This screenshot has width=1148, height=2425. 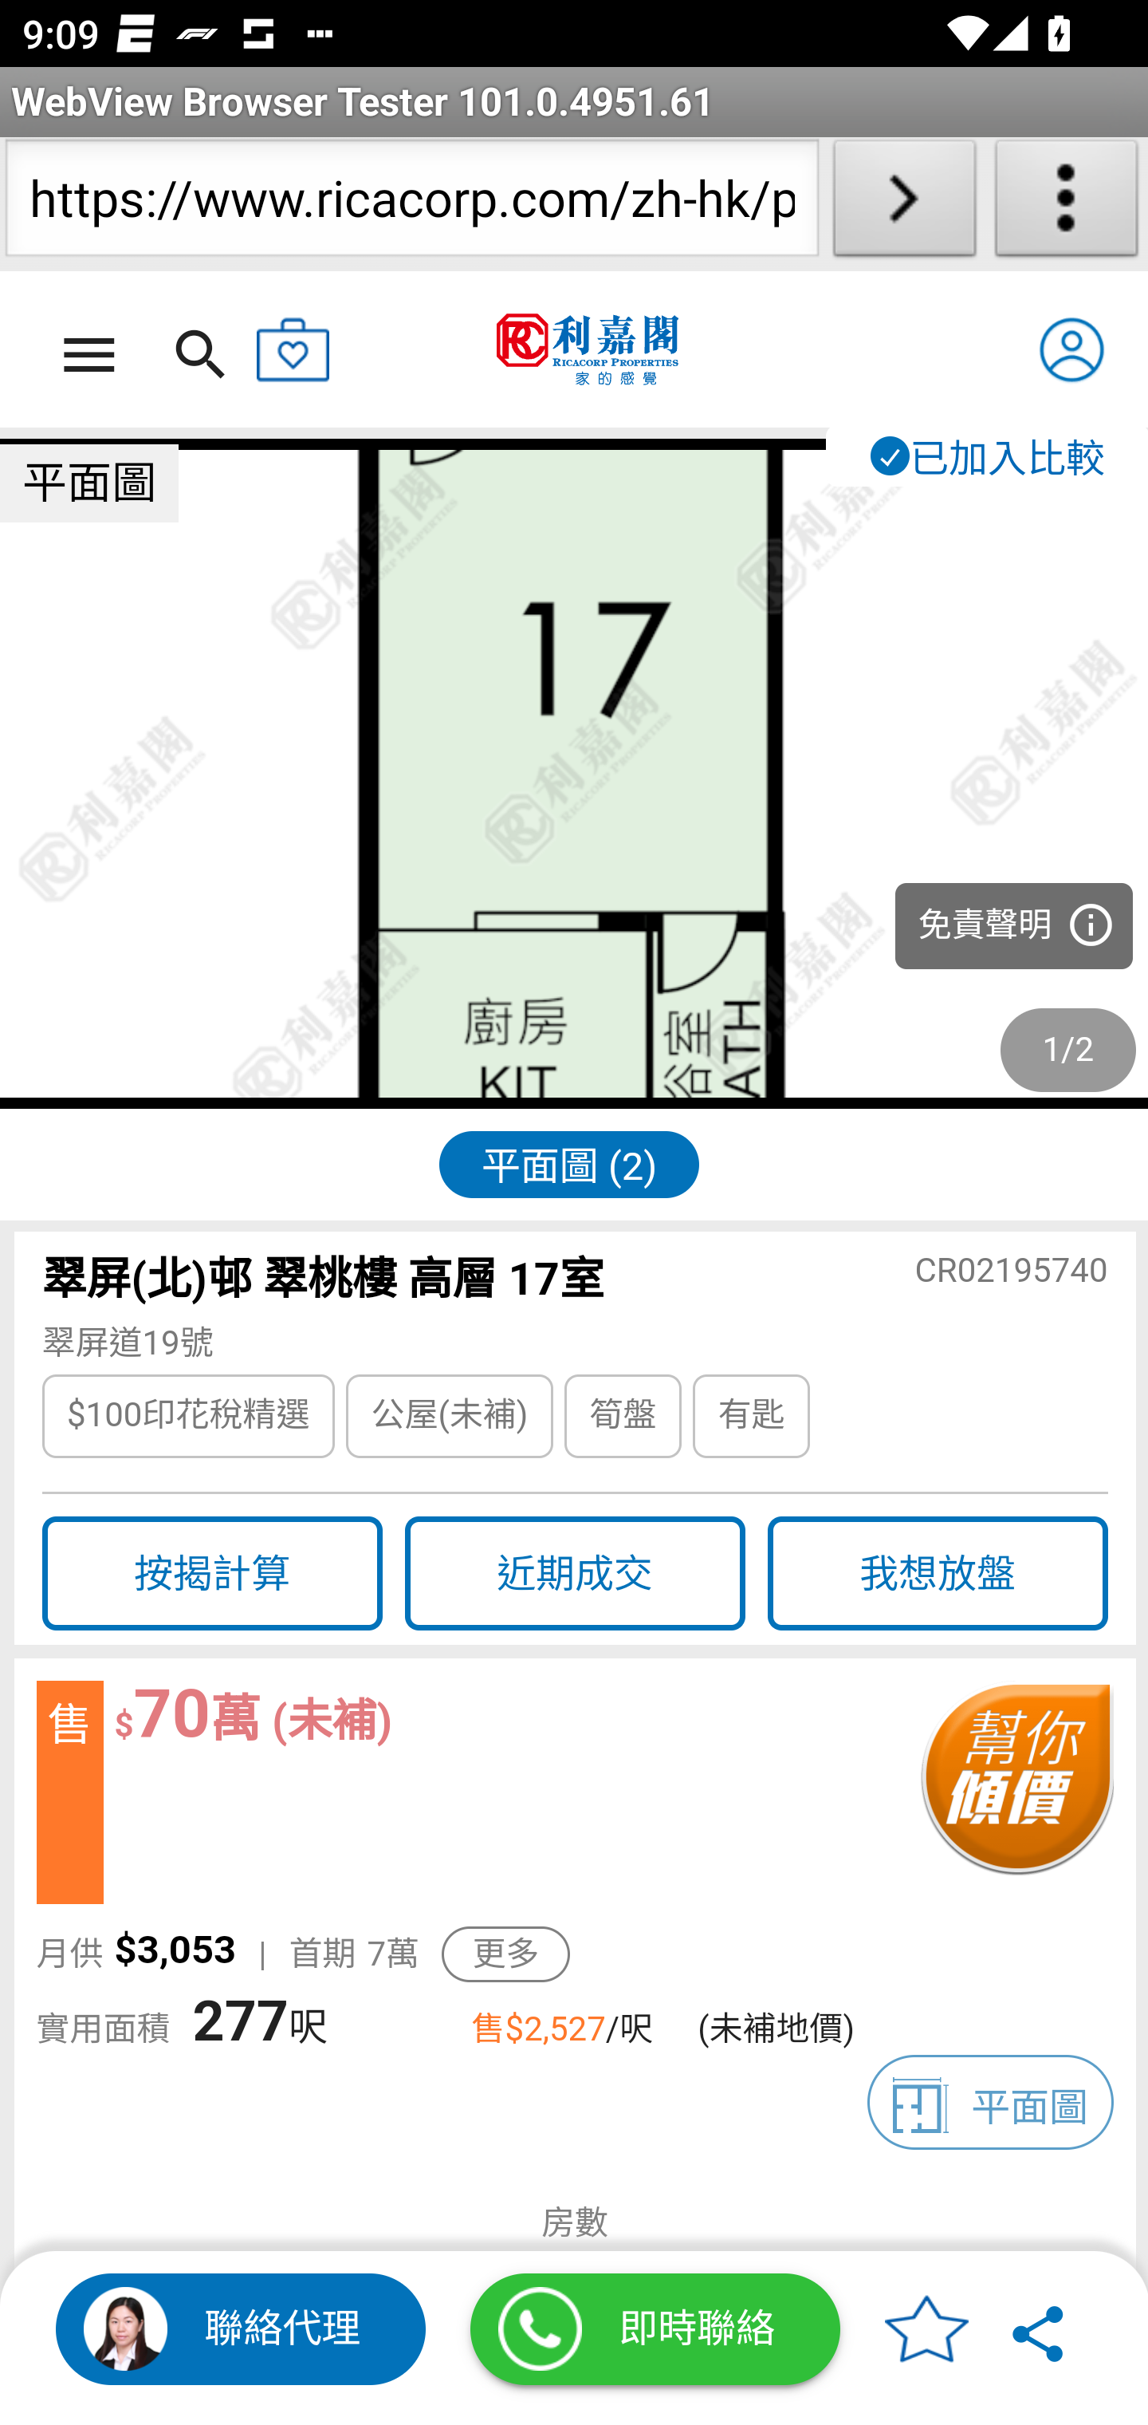 I want to click on Load URL, so click(x=904, y=204).